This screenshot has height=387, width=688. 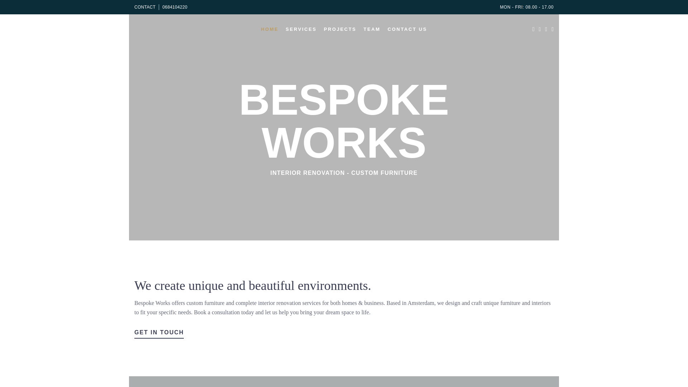 What do you see at coordinates (269, 29) in the screenshot?
I see `HOME` at bounding box center [269, 29].